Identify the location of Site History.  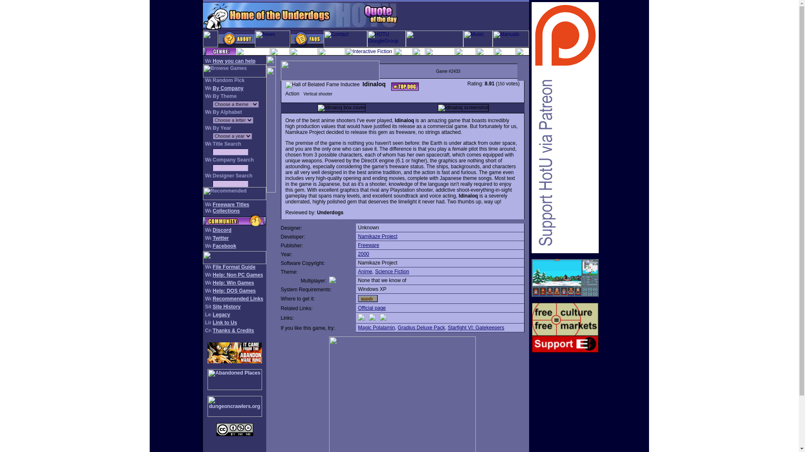
(226, 306).